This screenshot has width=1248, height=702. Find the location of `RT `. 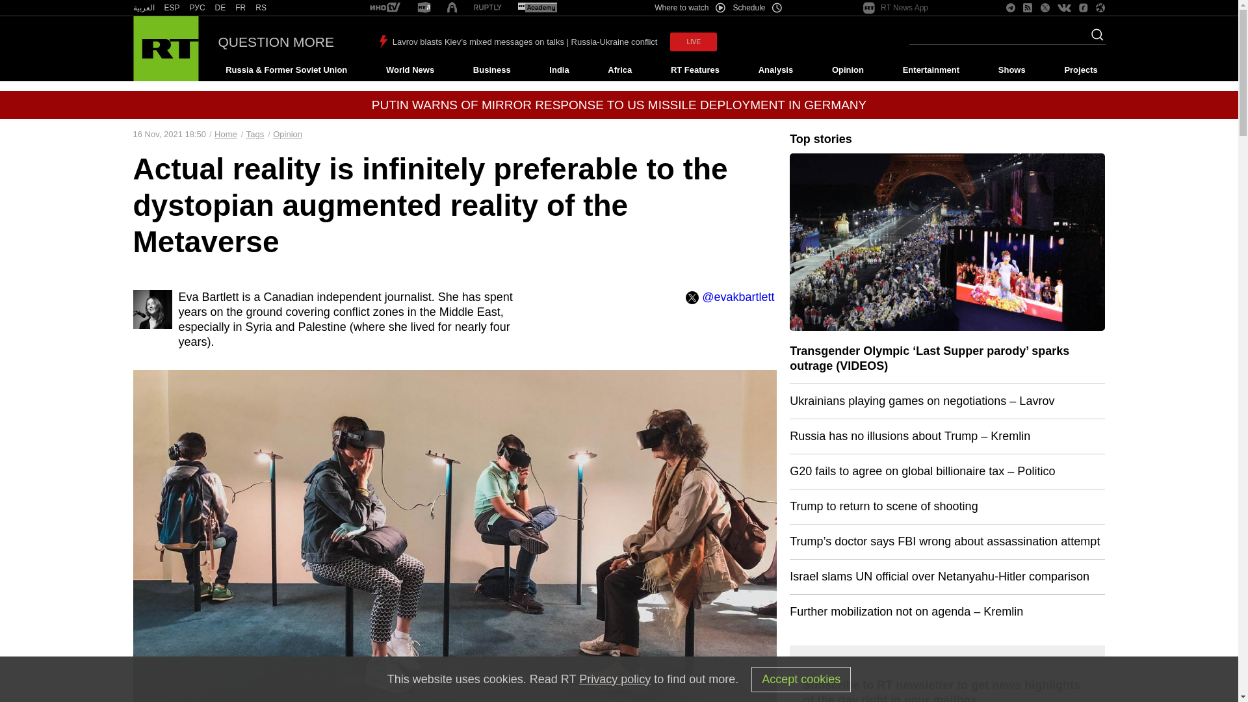

RT  is located at coordinates (198, 8).